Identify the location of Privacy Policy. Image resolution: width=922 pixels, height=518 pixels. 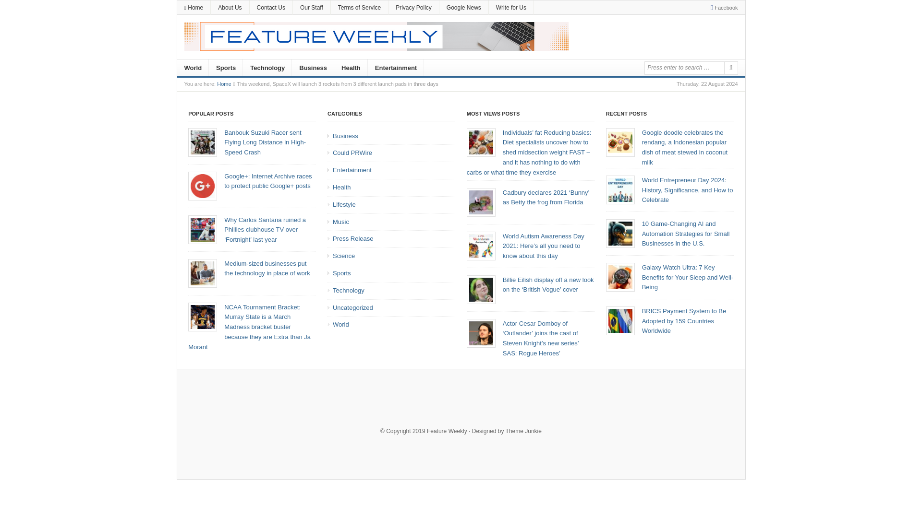
(413, 8).